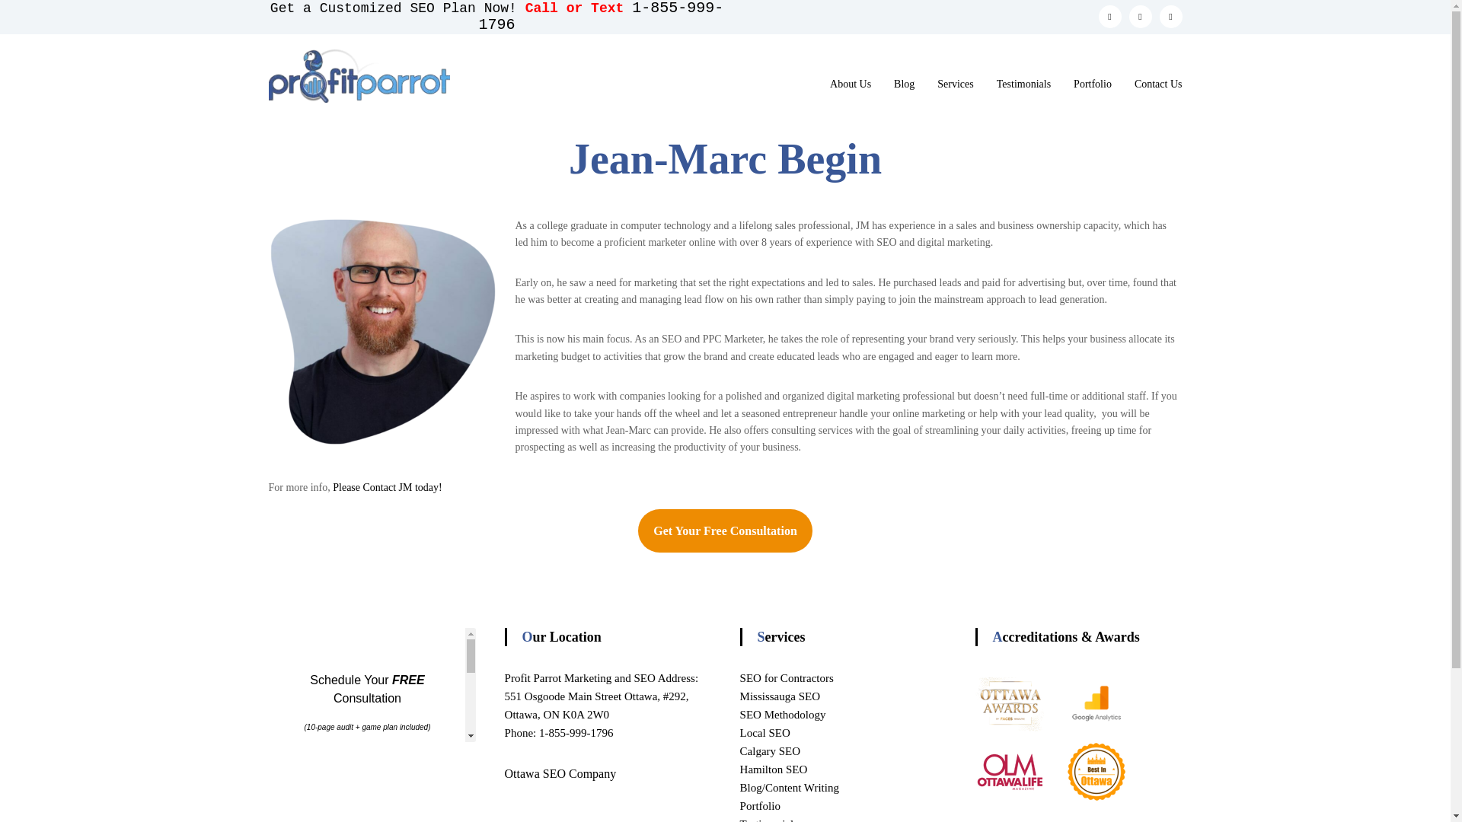 Image resolution: width=1462 pixels, height=822 pixels. What do you see at coordinates (600, 17) in the screenshot?
I see `1-855-999-1796` at bounding box center [600, 17].